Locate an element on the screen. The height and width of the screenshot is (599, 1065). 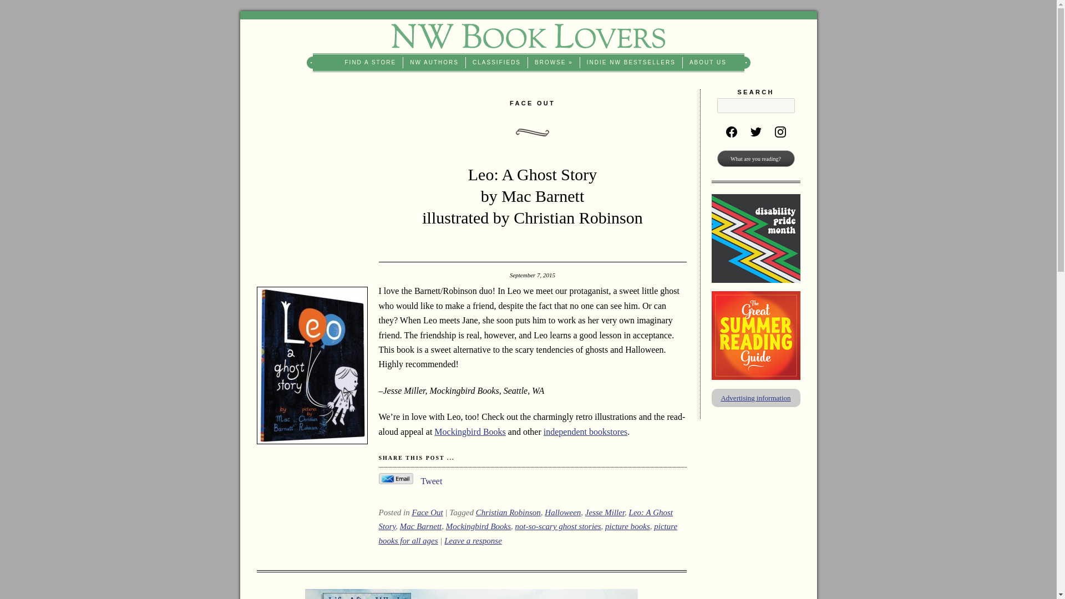
INDIE NW BESTSELLERS is located at coordinates (631, 62).